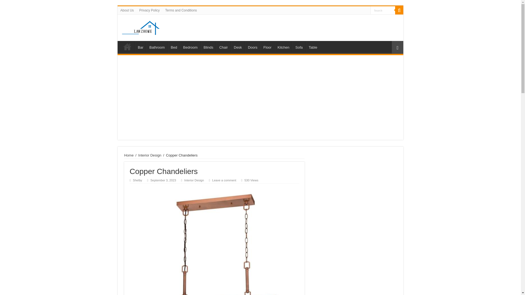  Describe the element at coordinates (181, 10) in the screenshot. I see `Terms and Conditions` at that location.